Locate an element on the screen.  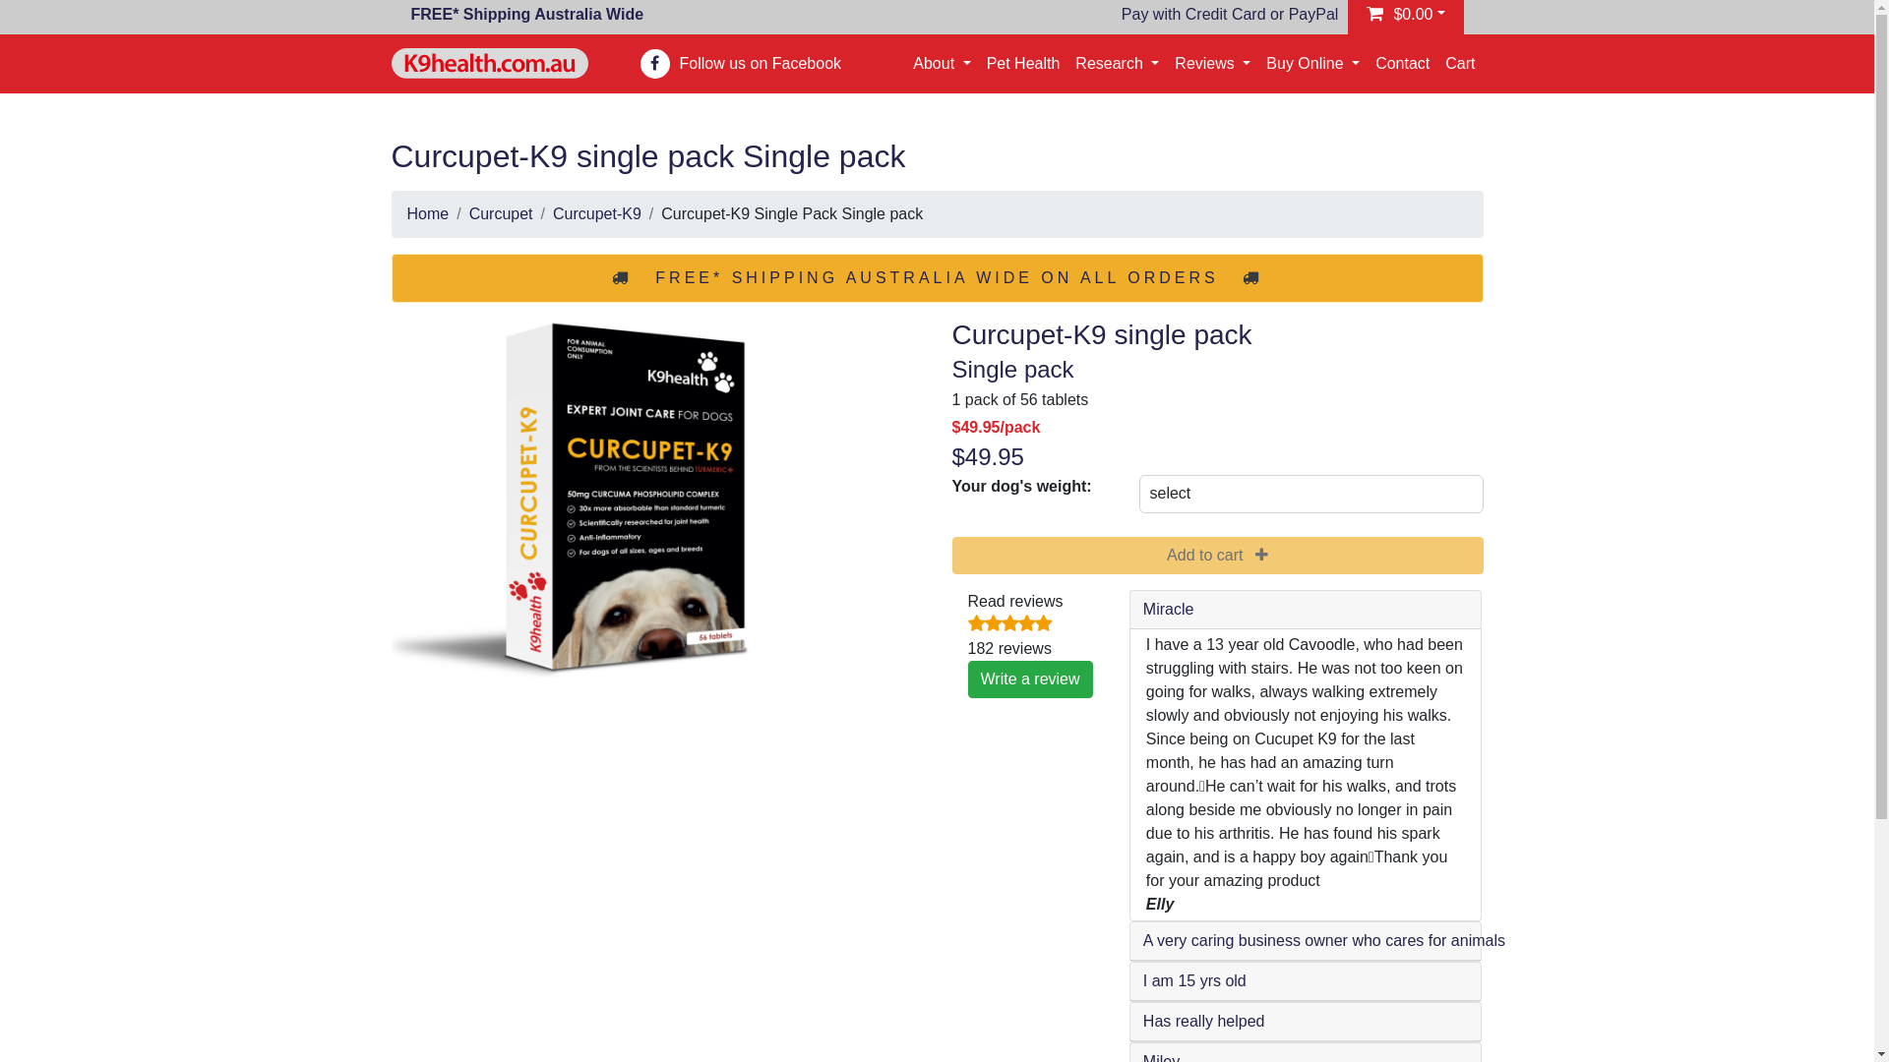
Add to cart is located at coordinates (1218, 556).